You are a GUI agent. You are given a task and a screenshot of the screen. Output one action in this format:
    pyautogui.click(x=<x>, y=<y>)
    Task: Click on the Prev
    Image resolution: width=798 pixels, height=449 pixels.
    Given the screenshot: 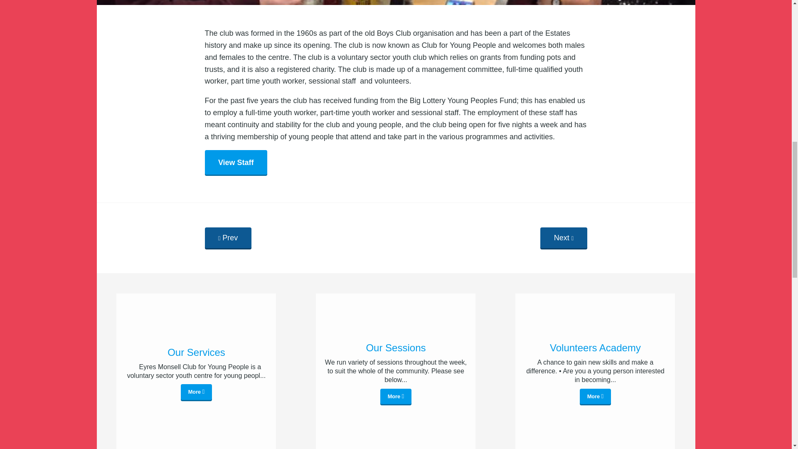 What is the action you would take?
    pyautogui.click(x=228, y=238)
    